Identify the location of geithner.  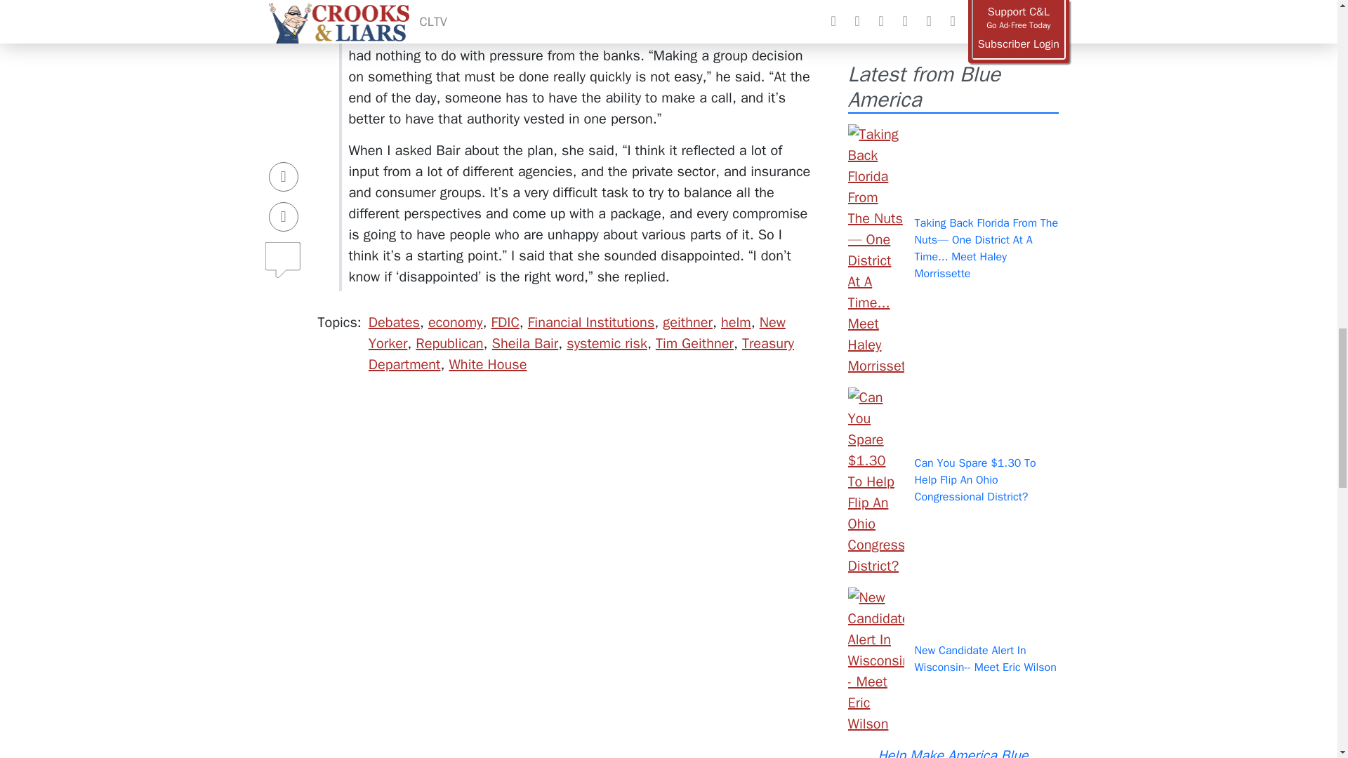
(688, 322).